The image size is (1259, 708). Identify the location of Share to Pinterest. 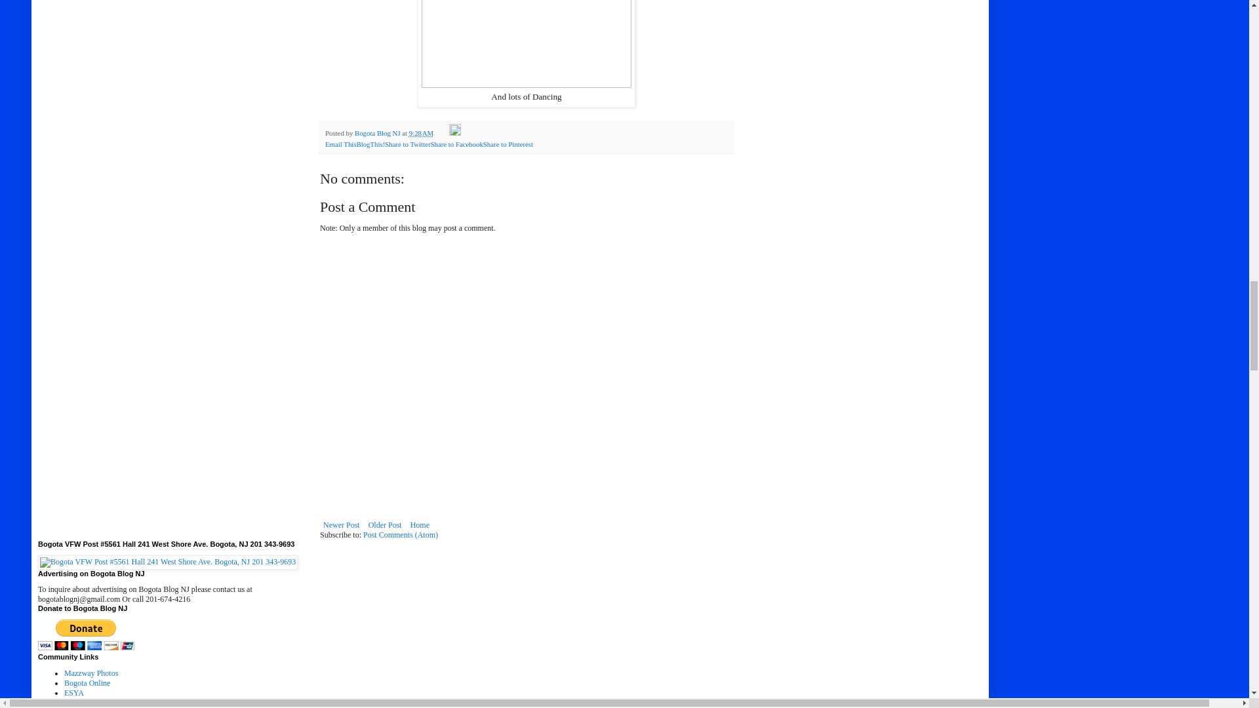
(508, 144).